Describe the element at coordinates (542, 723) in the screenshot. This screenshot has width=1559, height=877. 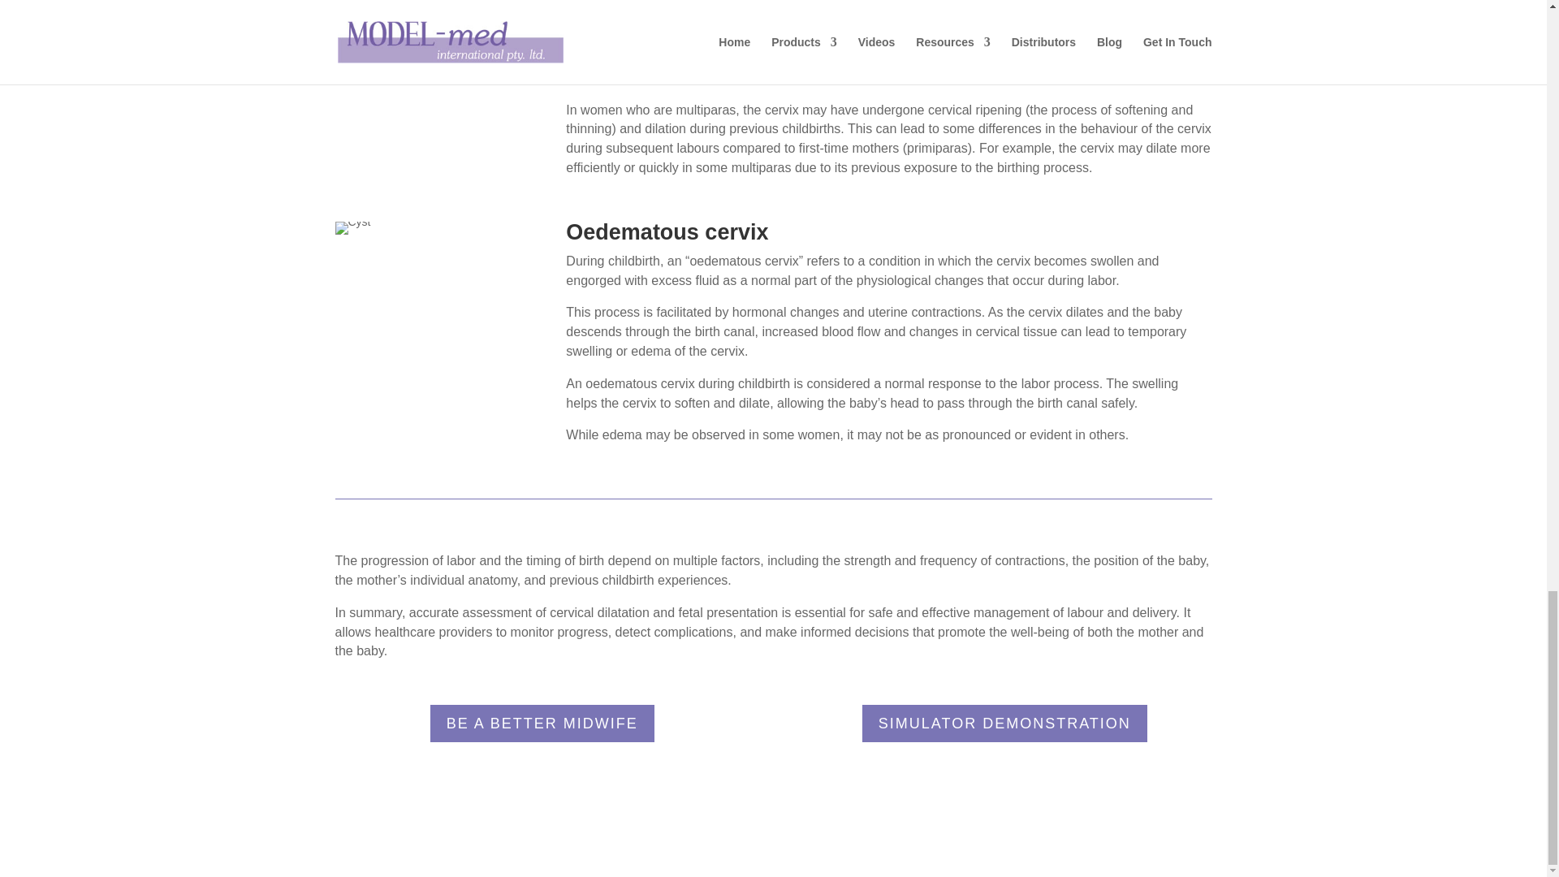
I see `BE A BETTER MIDWIFE` at that location.